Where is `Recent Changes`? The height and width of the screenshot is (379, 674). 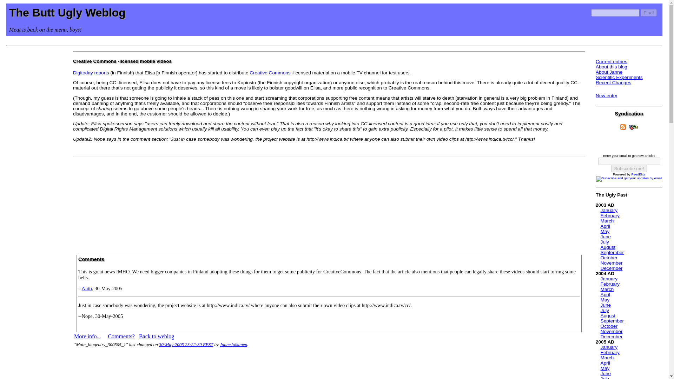
Recent Changes is located at coordinates (613, 82).